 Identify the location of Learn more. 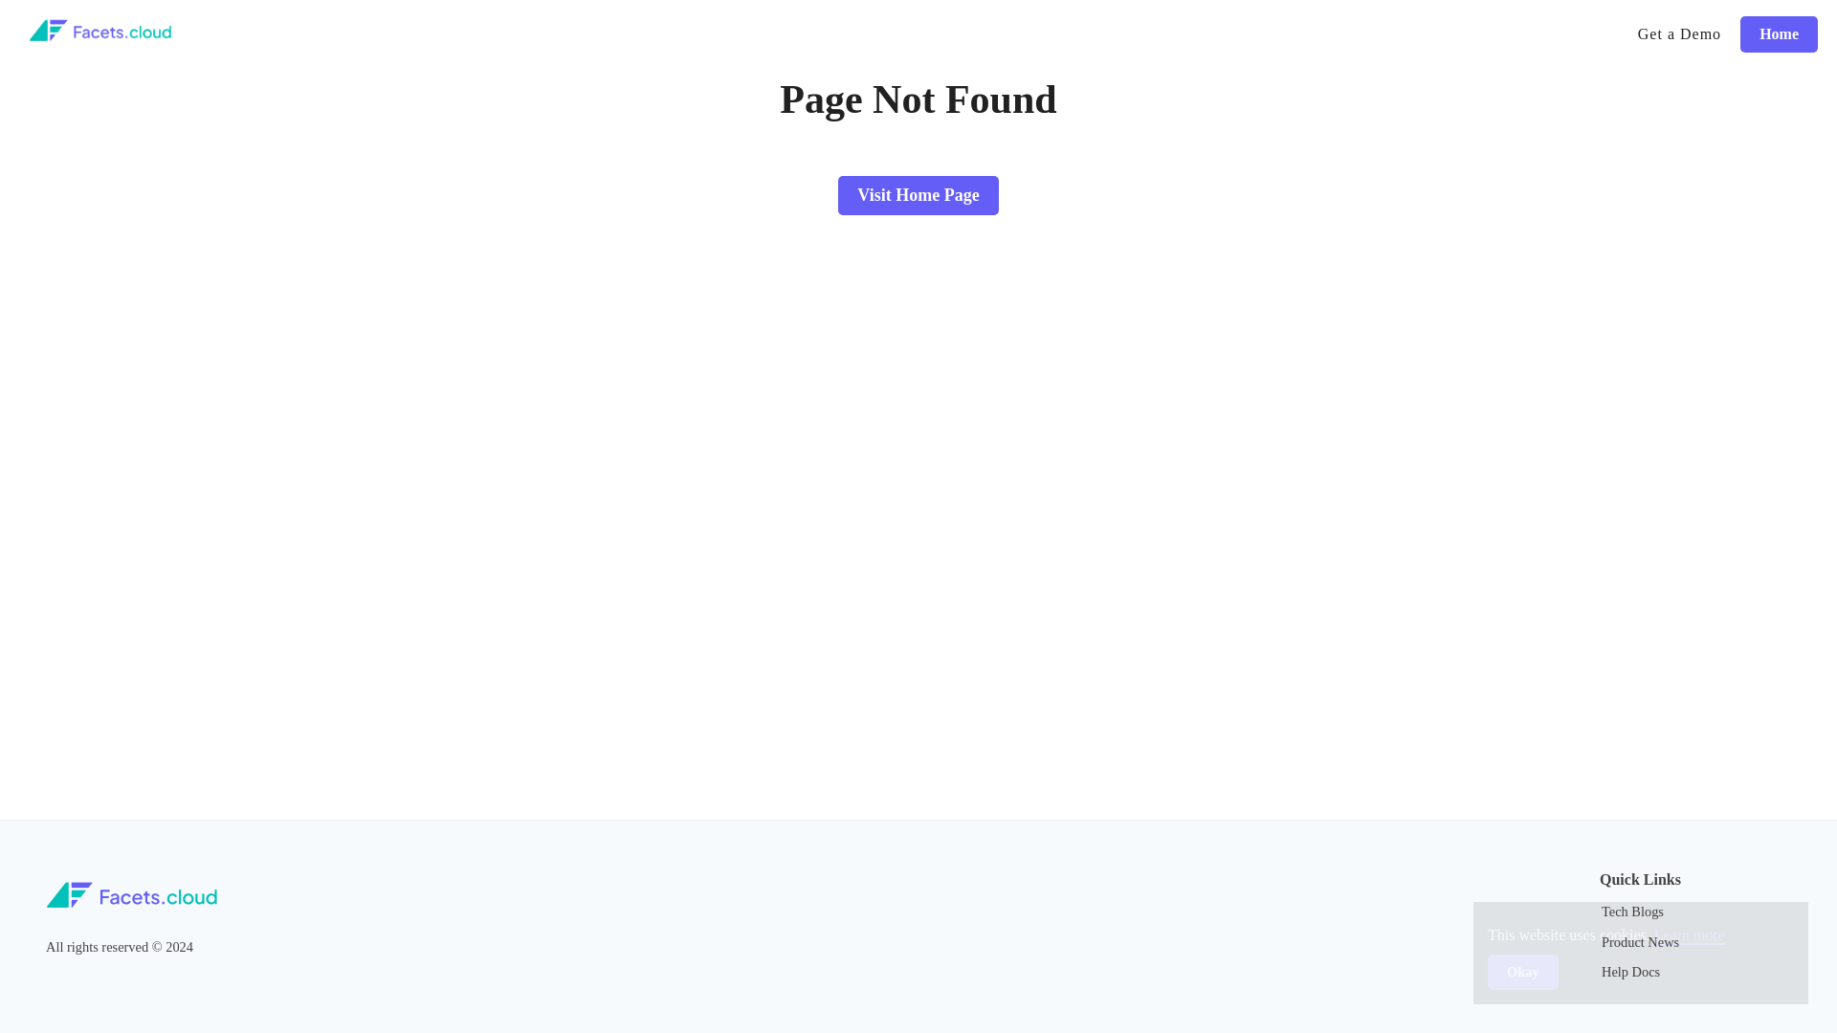
(1690, 935).